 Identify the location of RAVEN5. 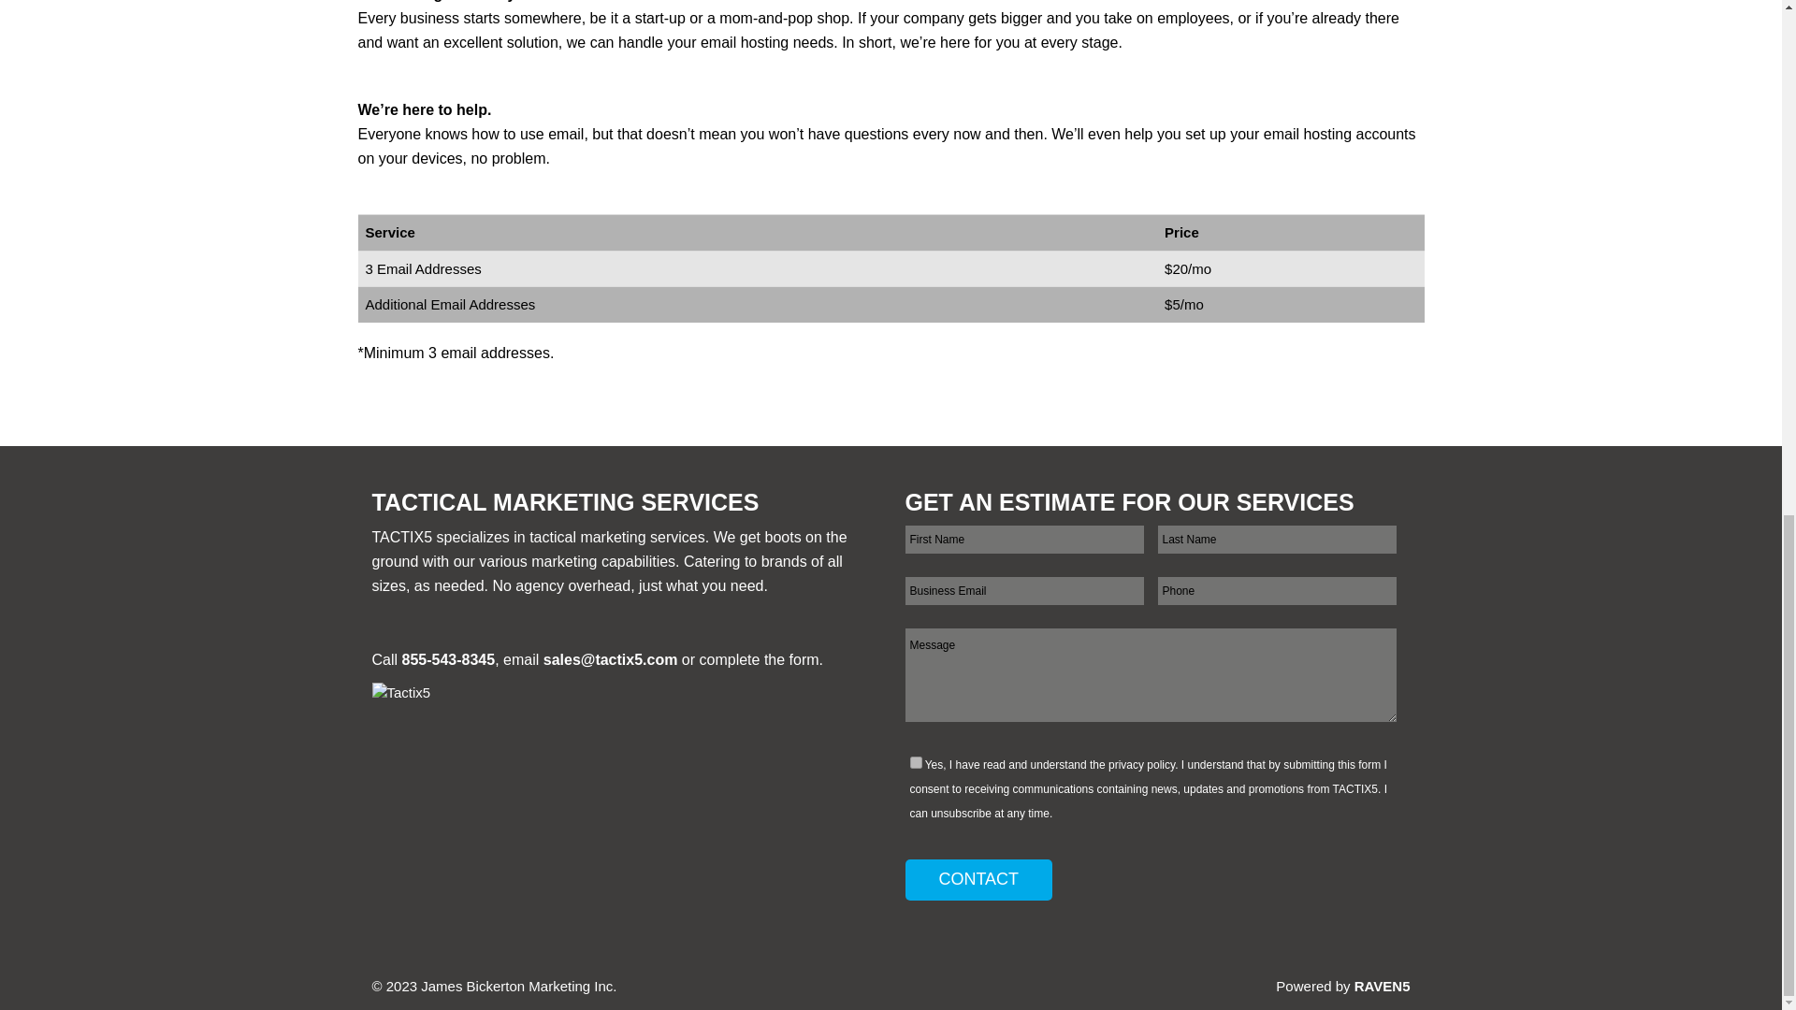
(1382, 986).